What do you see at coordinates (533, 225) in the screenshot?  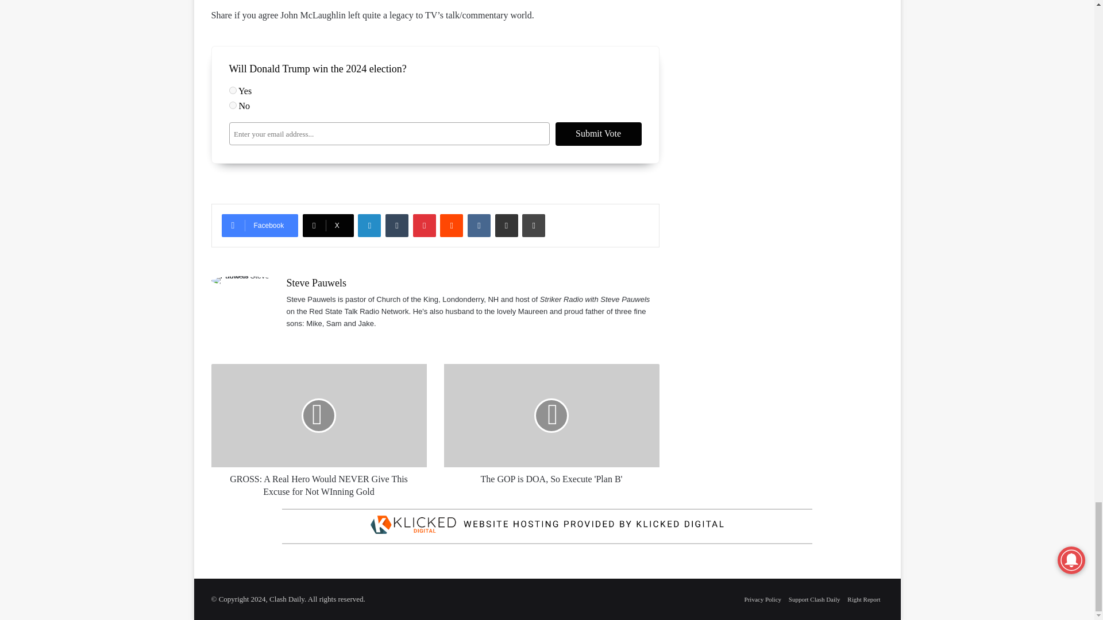 I see `Print` at bounding box center [533, 225].